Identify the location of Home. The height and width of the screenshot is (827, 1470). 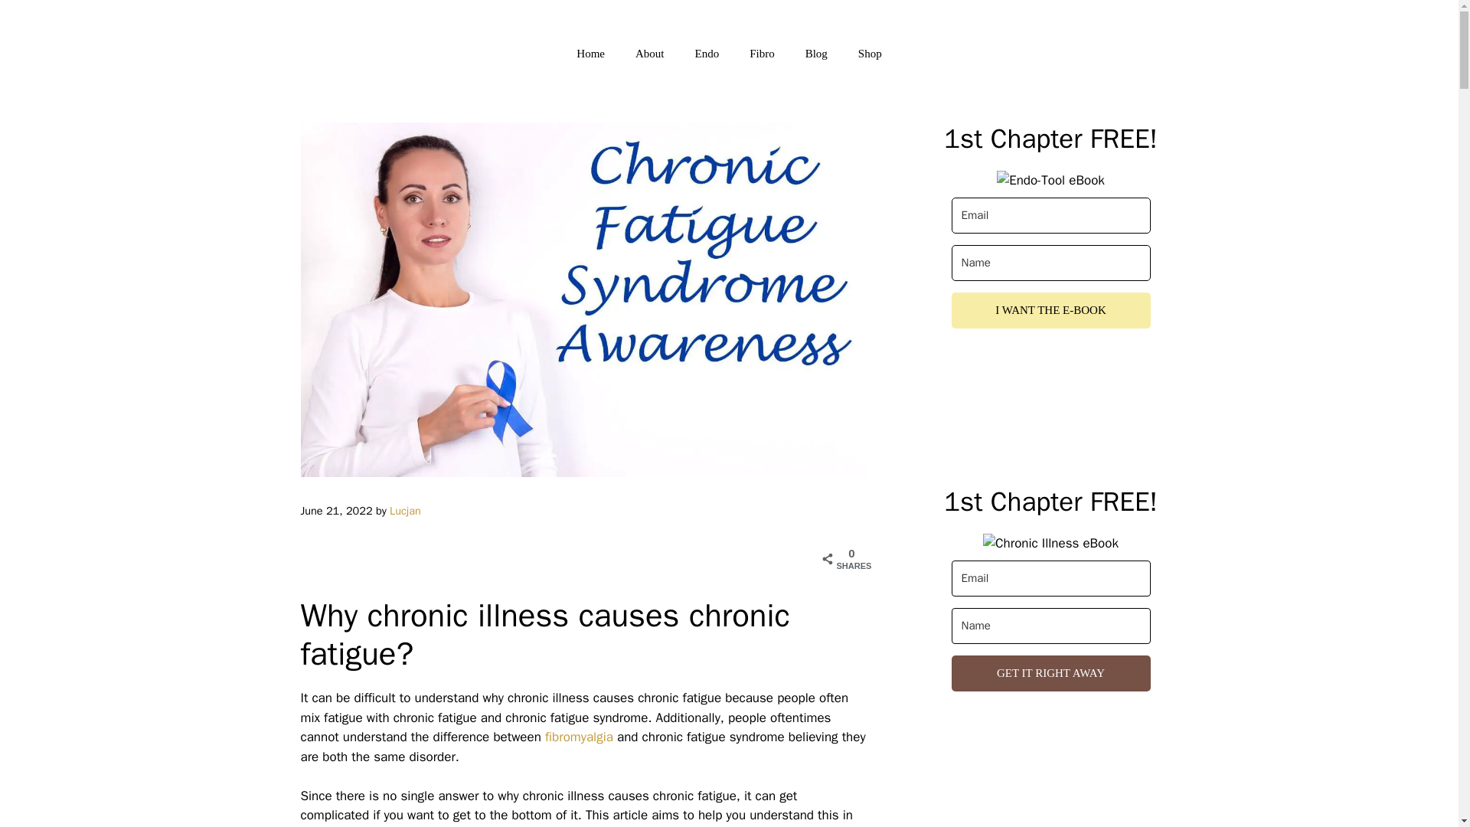
(591, 54).